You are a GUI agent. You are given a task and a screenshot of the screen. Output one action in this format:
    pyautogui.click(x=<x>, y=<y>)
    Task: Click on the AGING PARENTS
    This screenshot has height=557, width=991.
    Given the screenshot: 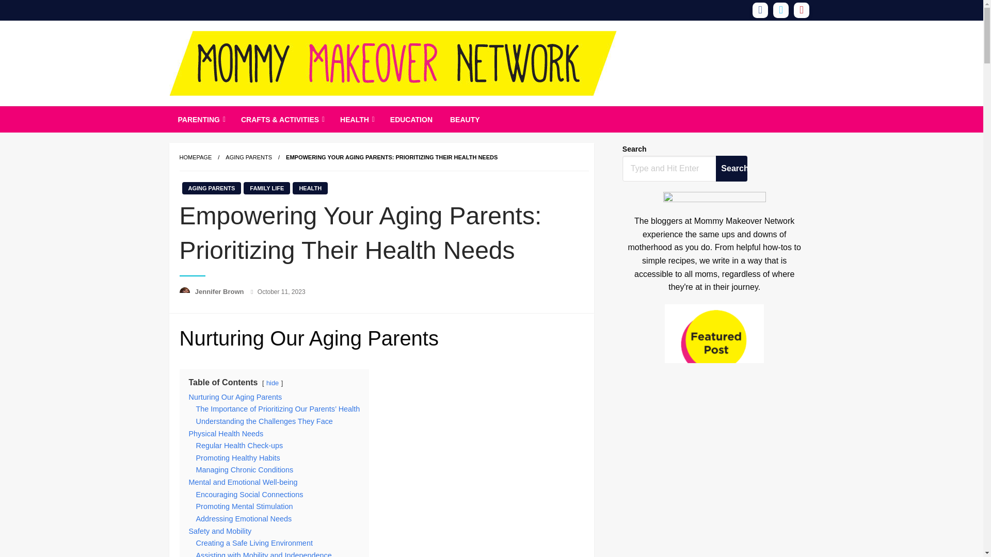 What is the action you would take?
    pyautogui.click(x=249, y=157)
    